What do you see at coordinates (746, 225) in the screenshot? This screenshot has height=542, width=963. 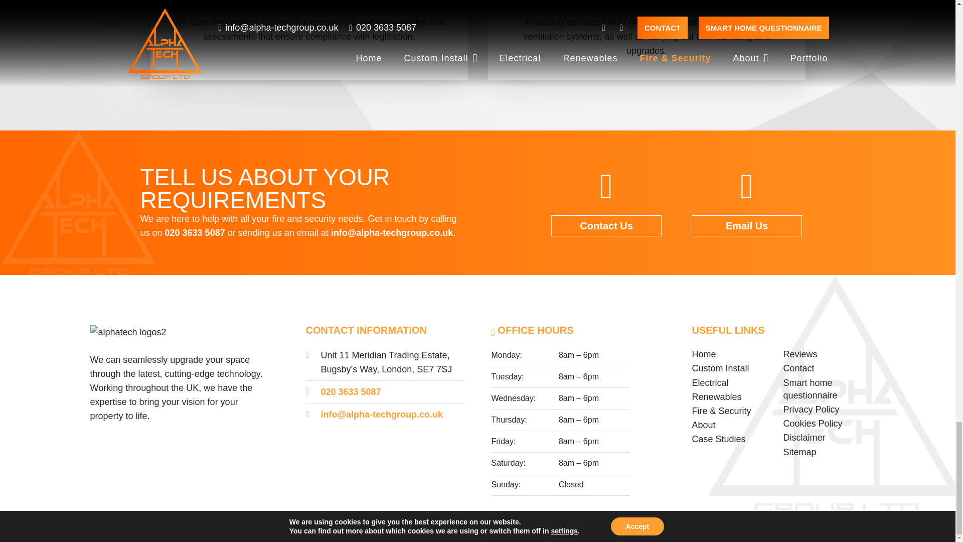 I see `Email Us` at bounding box center [746, 225].